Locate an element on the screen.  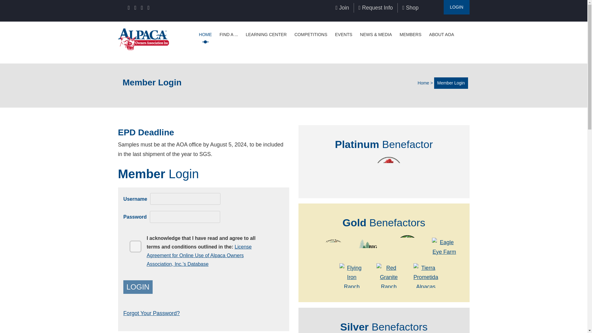
accepteula is located at coordinates (131, 242).